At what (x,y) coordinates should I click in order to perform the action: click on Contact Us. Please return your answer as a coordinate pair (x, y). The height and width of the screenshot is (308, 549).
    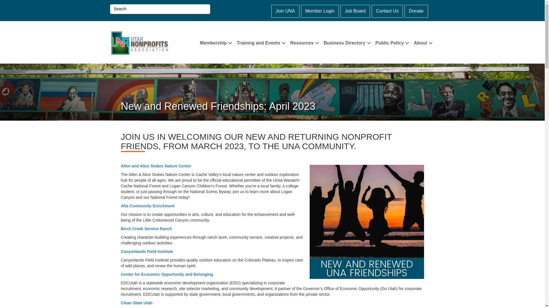
    Looking at the image, I should click on (387, 11).